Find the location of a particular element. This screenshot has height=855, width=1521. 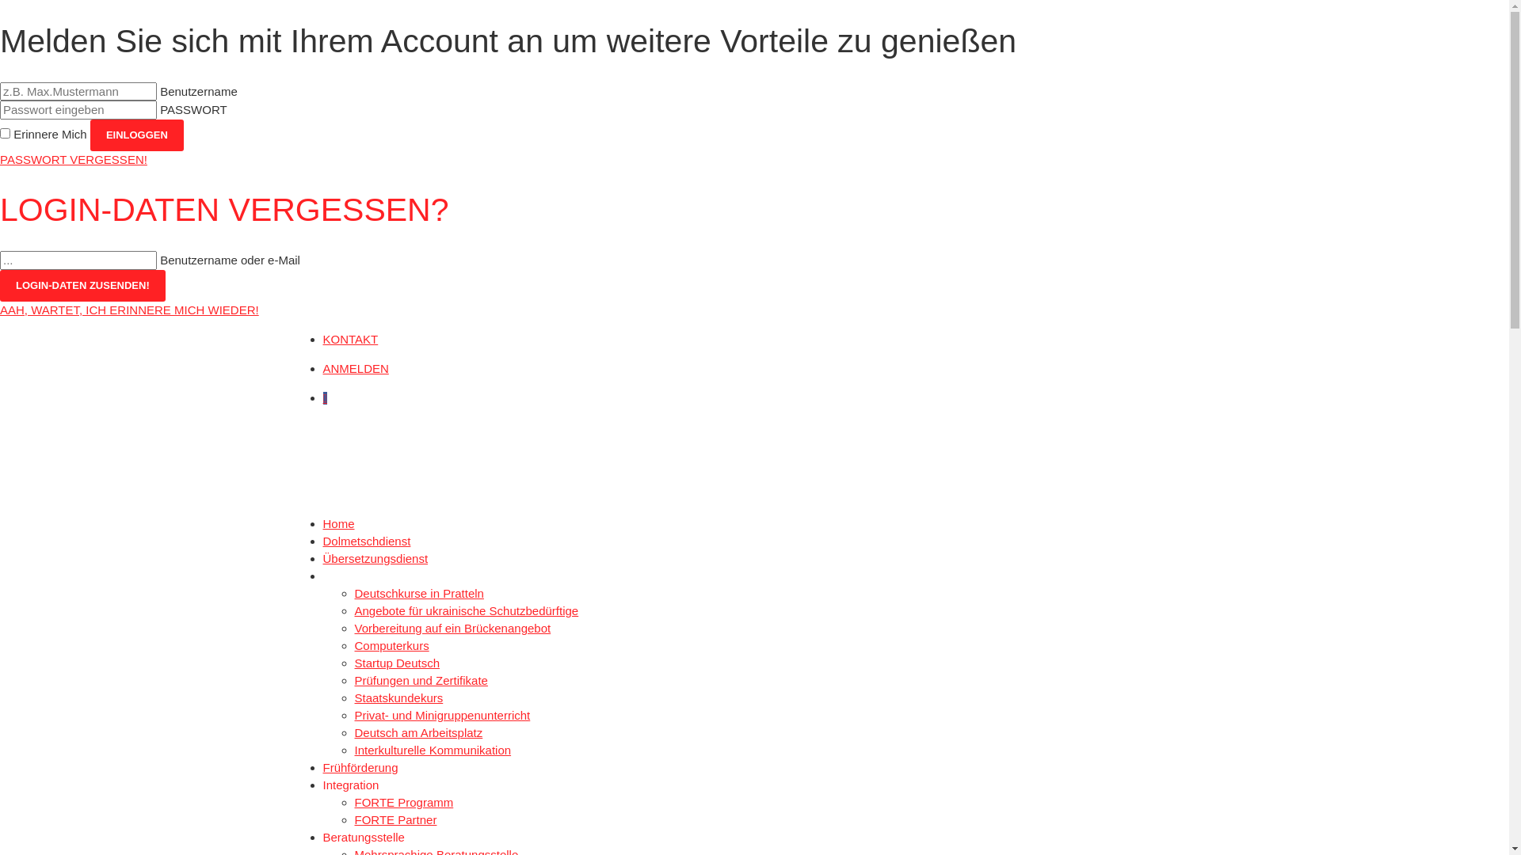

LOGIN-DATEN ZUSENDEN! is located at coordinates (82, 287).